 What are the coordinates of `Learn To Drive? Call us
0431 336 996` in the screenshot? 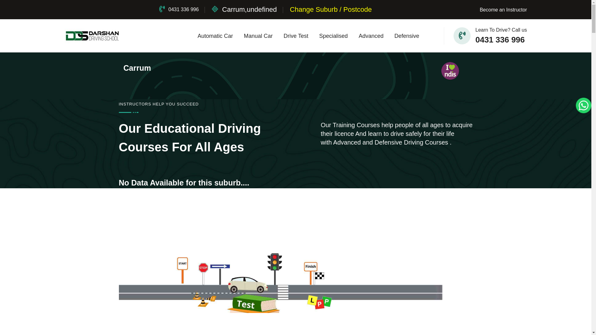 It's located at (481, 36).